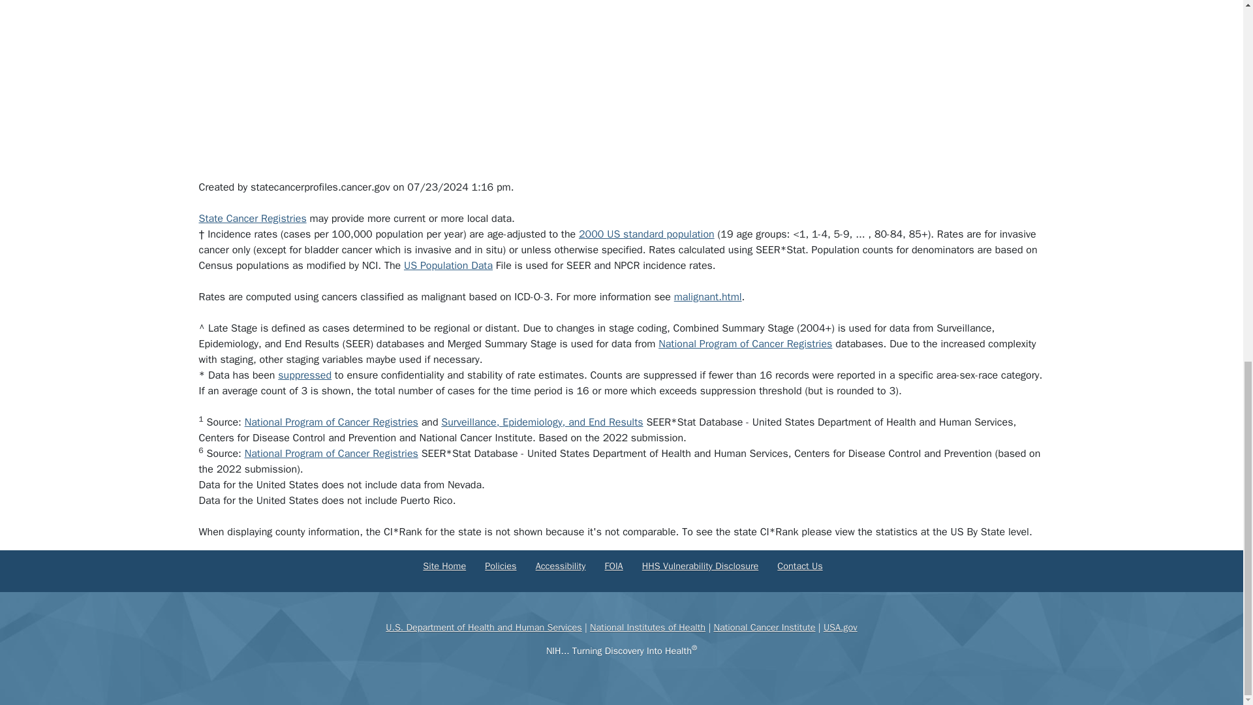 Image resolution: width=1253 pixels, height=705 pixels. What do you see at coordinates (483, 627) in the screenshot?
I see `U.S. Department of Health and Human Services` at bounding box center [483, 627].